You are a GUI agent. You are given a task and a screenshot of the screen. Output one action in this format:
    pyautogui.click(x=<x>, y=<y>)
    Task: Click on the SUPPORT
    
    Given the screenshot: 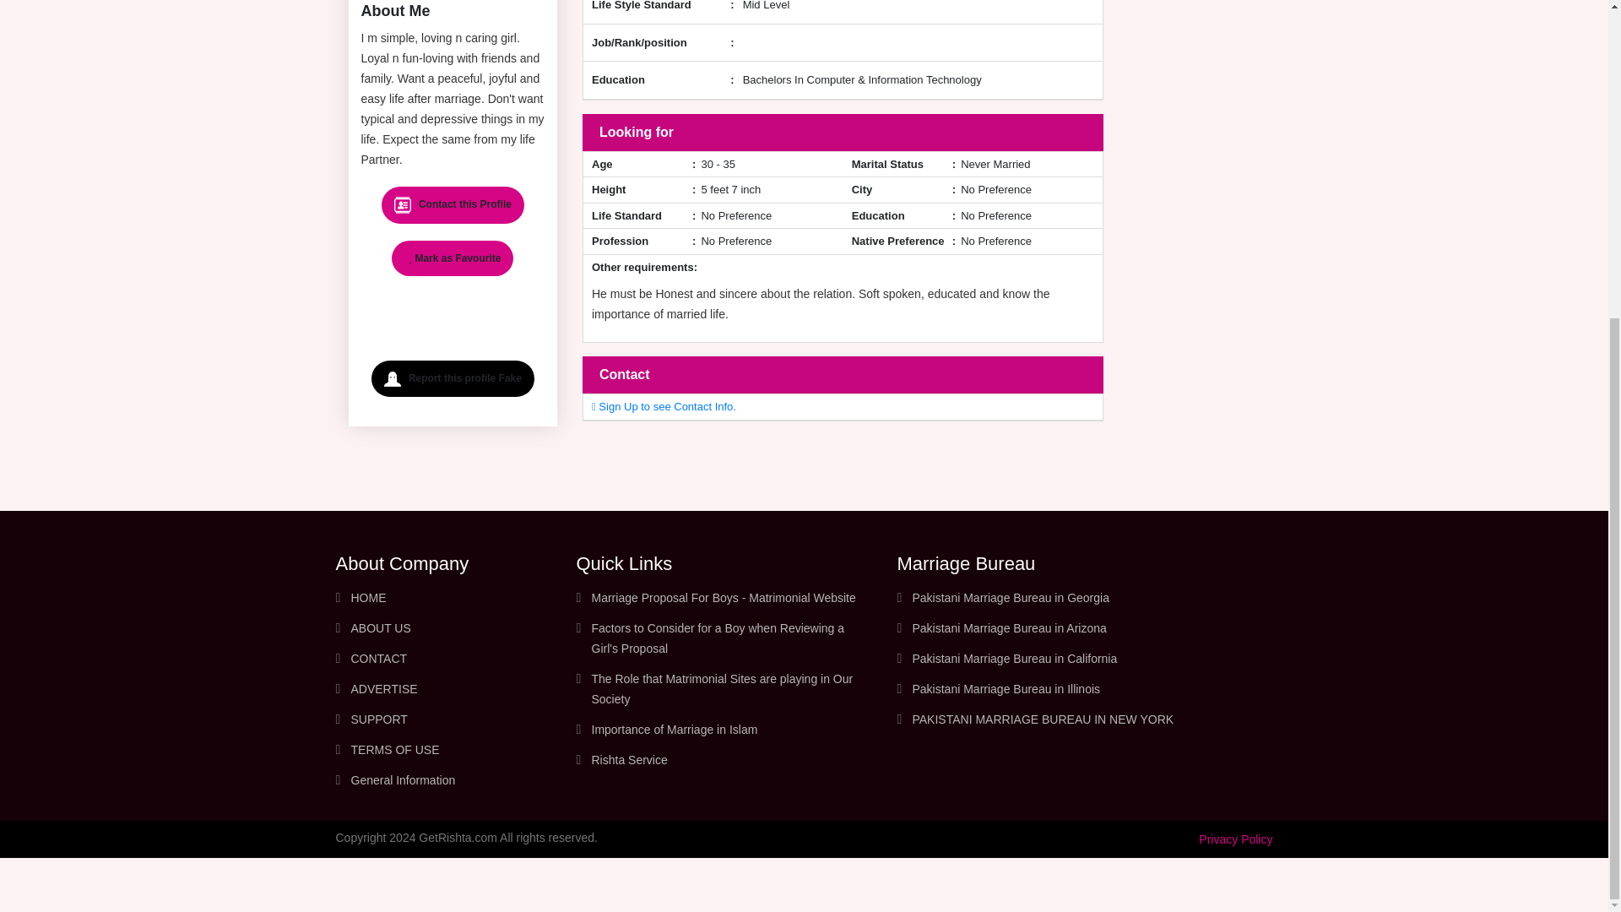 What is the action you would take?
    pyautogui.click(x=380, y=719)
    